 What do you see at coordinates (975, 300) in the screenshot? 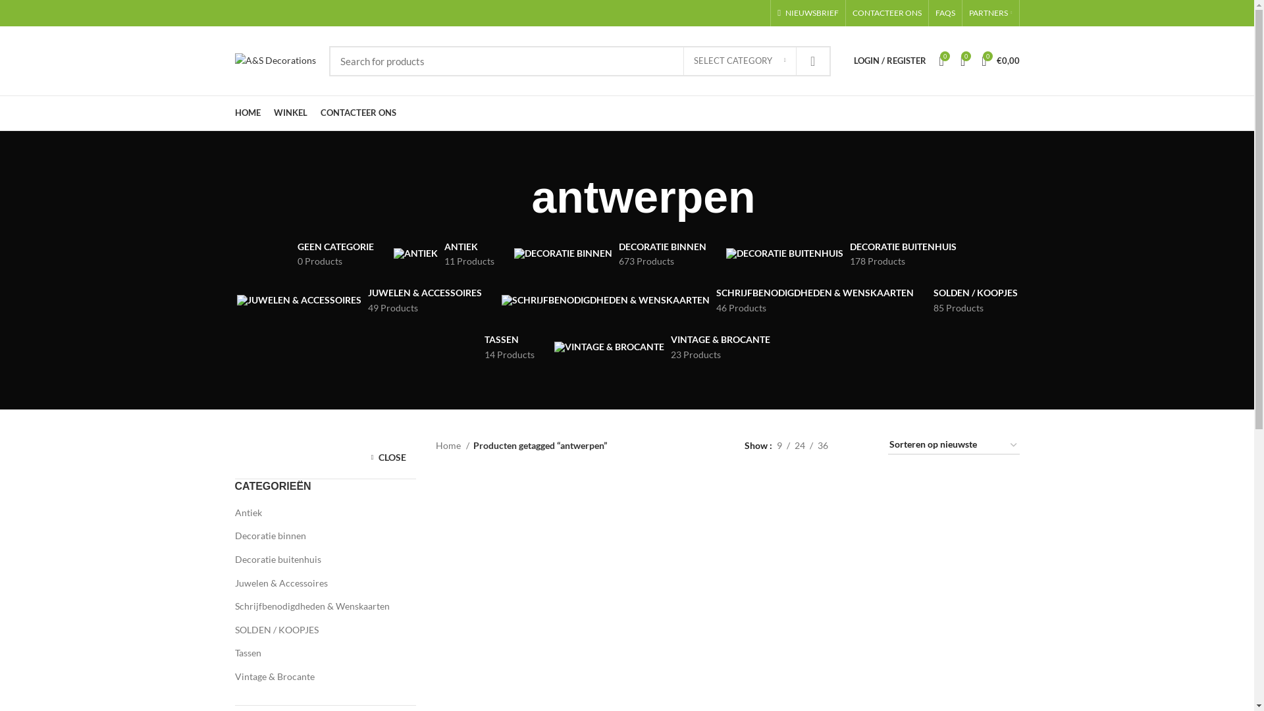
I see `SOLDEN / KOOPJES
85 Products` at bounding box center [975, 300].